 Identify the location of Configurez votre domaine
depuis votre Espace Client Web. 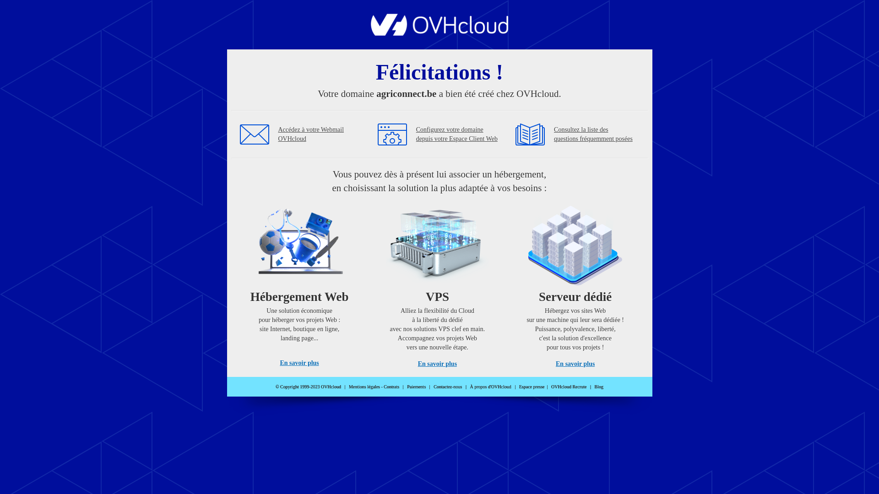
(457, 134).